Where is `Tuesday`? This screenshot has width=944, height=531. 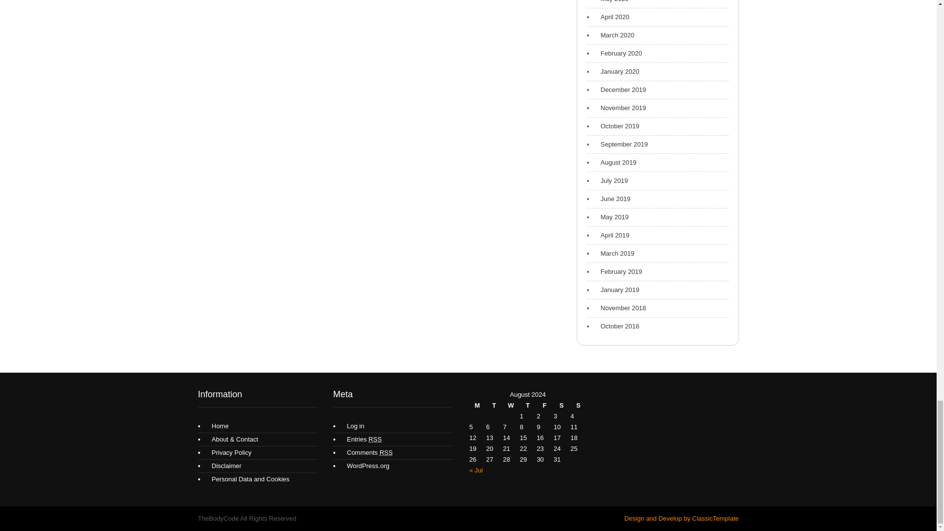
Tuesday is located at coordinates (494, 405).